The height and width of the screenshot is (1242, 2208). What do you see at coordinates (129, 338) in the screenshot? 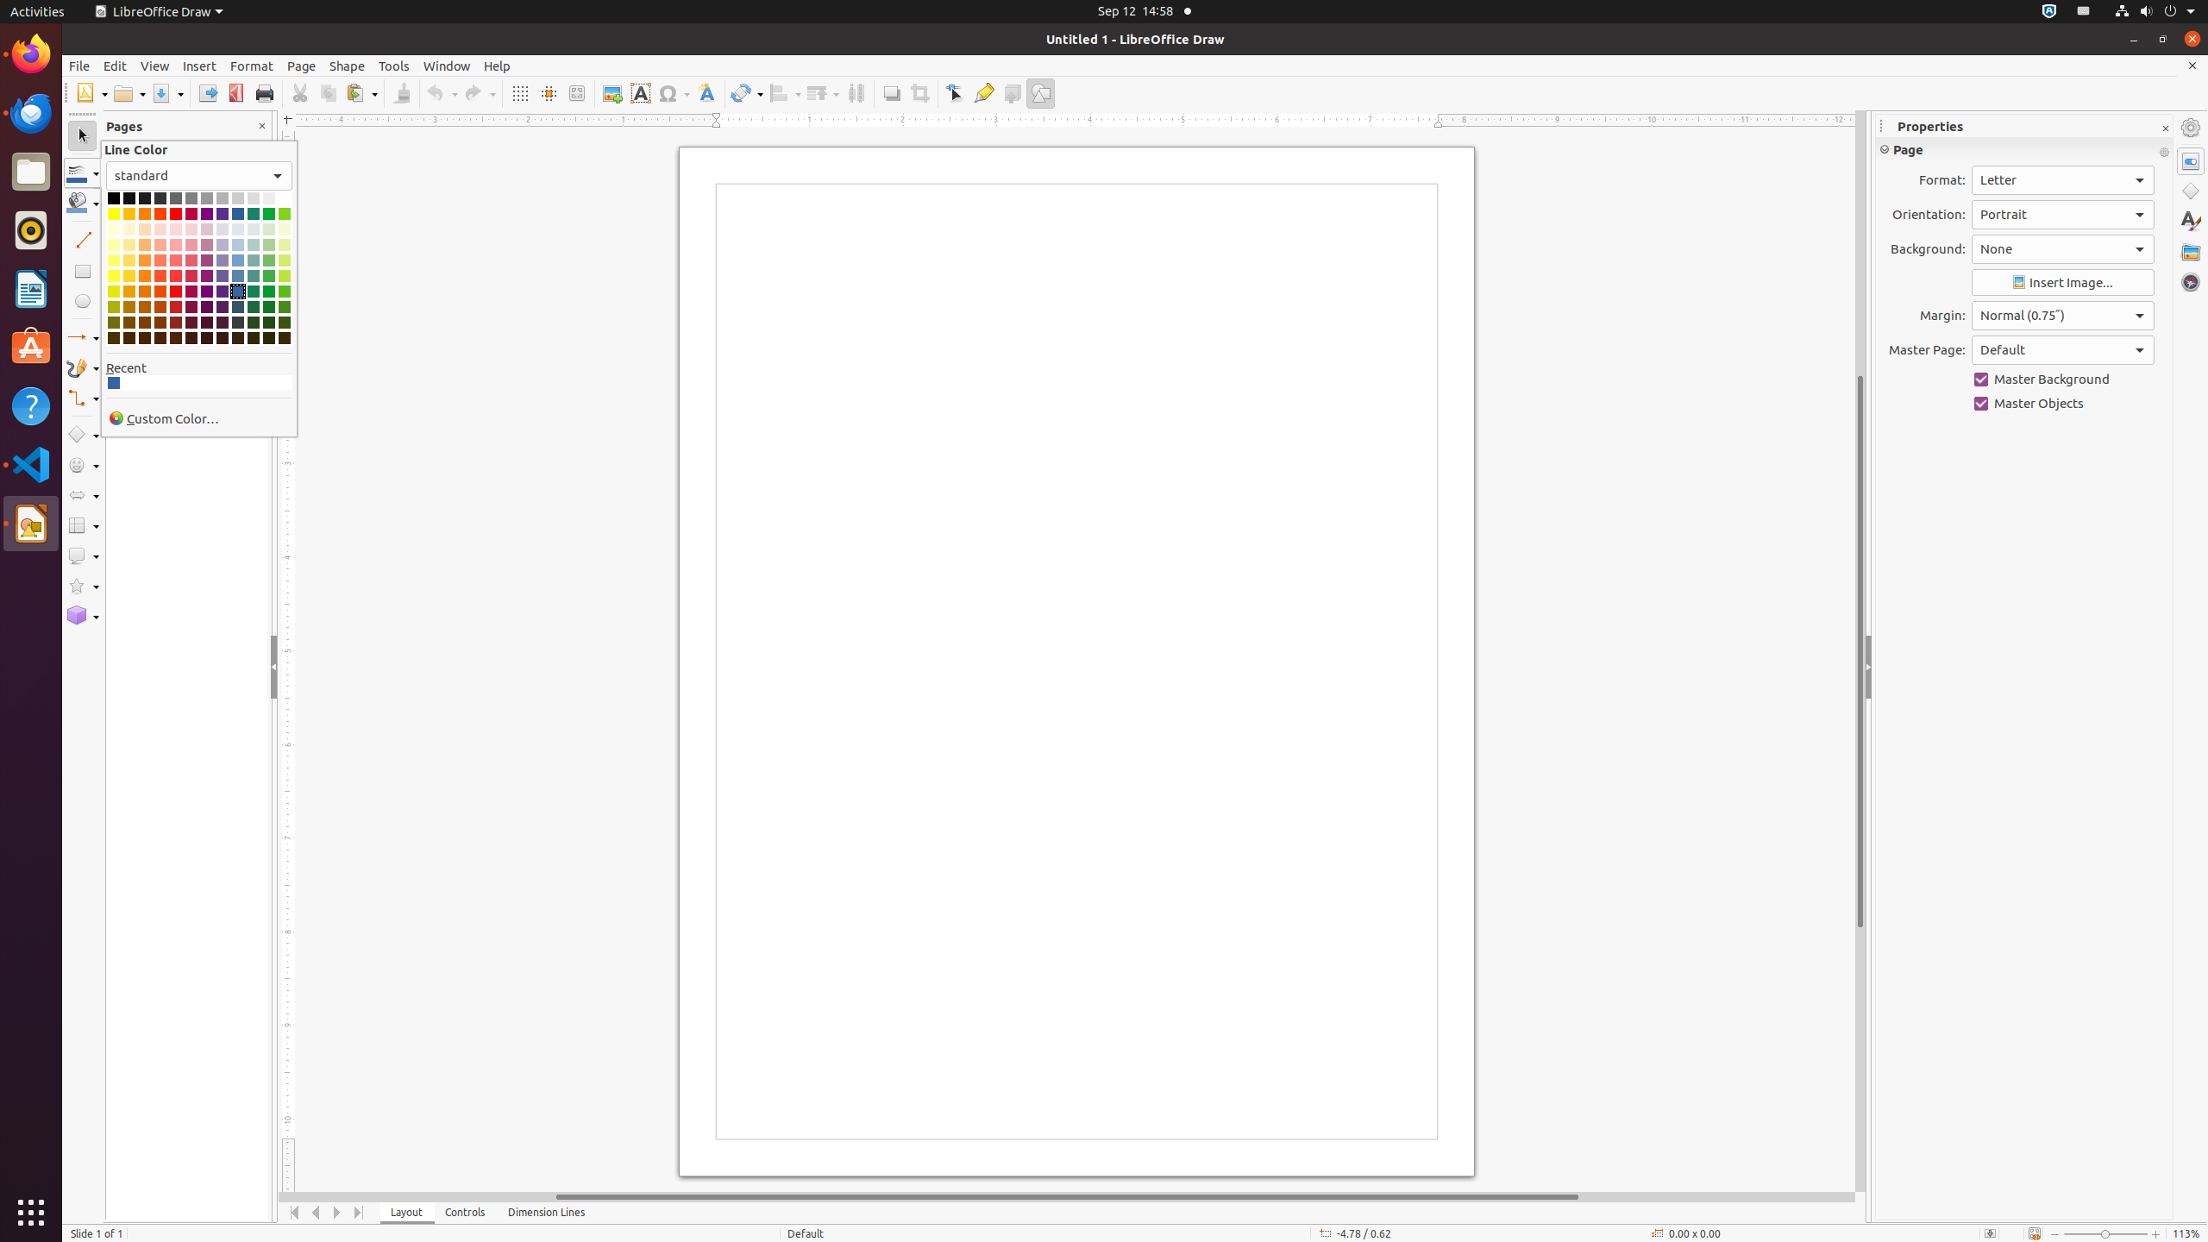
I see `Dark Gold 4` at bounding box center [129, 338].